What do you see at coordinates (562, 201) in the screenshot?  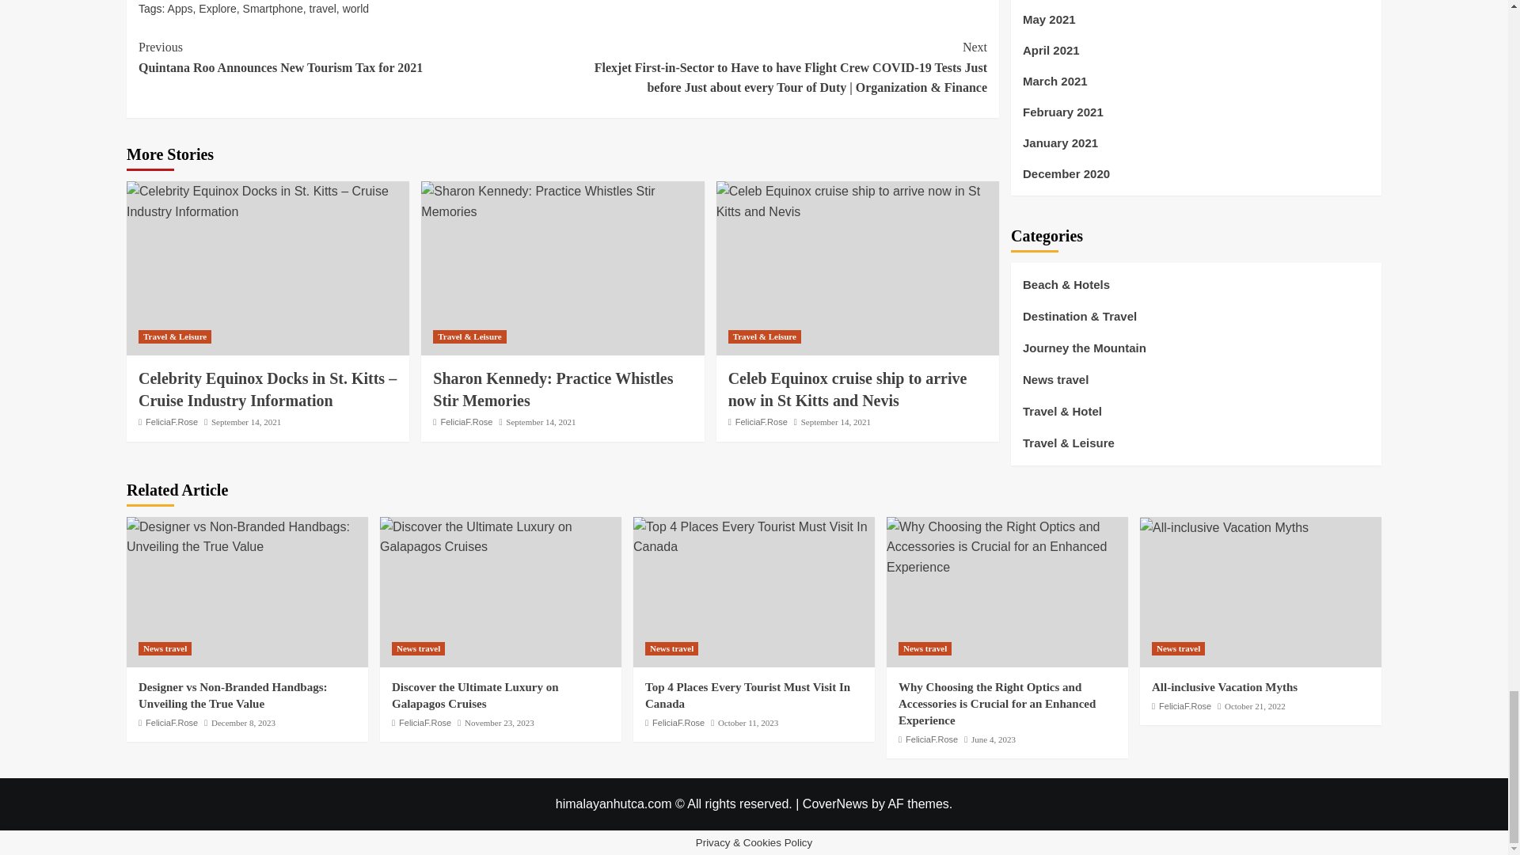 I see `Sharon Kennedy: Practice Whistles Stir Memories` at bounding box center [562, 201].